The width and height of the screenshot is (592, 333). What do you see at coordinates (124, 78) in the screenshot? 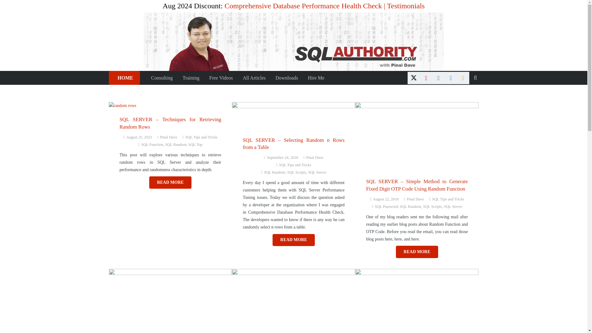
I see `HOME` at bounding box center [124, 78].